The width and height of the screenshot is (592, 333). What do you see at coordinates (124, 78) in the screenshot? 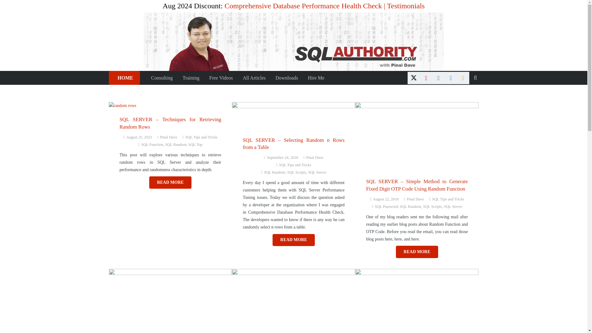
I see `HOME` at bounding box center [124, 78].